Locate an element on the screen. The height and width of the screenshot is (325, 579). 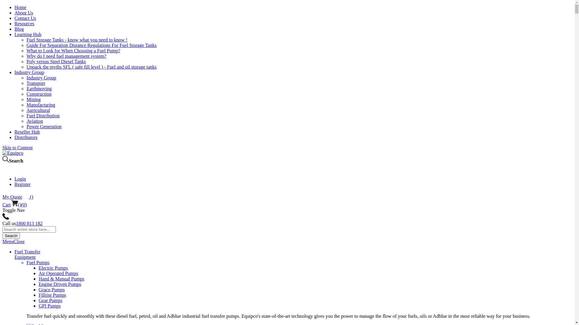
Equipco is located at coordinates (13, 153).